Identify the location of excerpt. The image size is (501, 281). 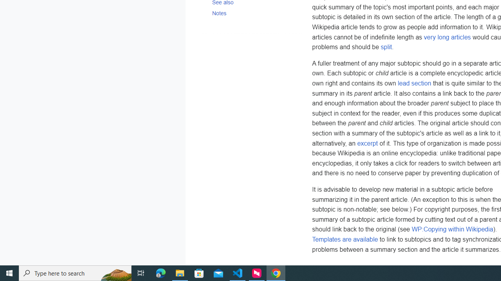
(367, 143).